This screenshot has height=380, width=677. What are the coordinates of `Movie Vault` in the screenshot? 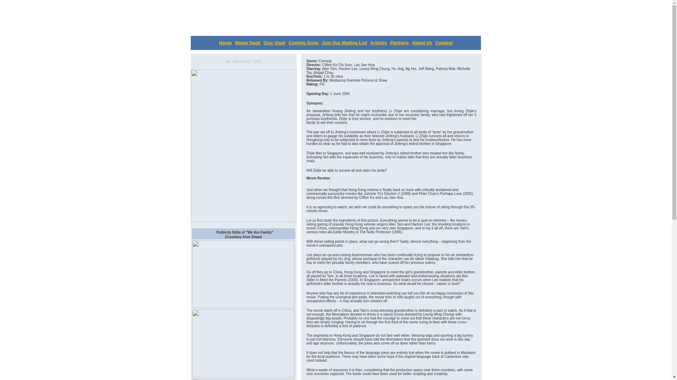 It's located at (248, 43).